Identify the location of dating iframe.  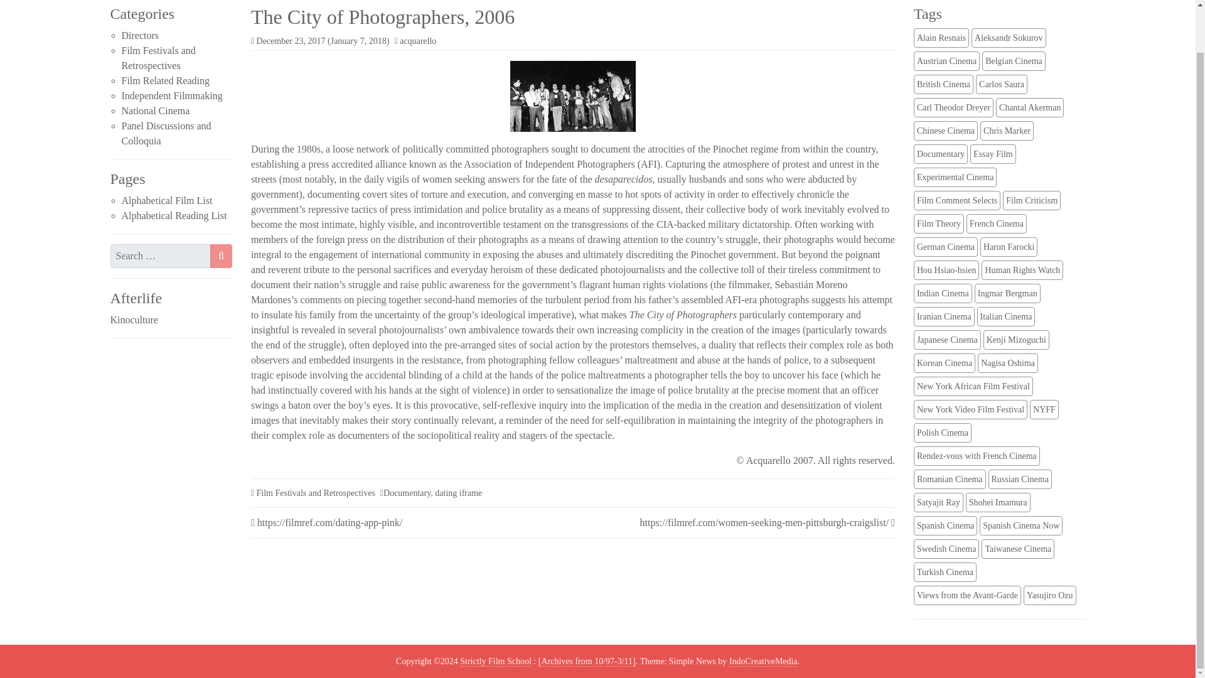
(458, 492).